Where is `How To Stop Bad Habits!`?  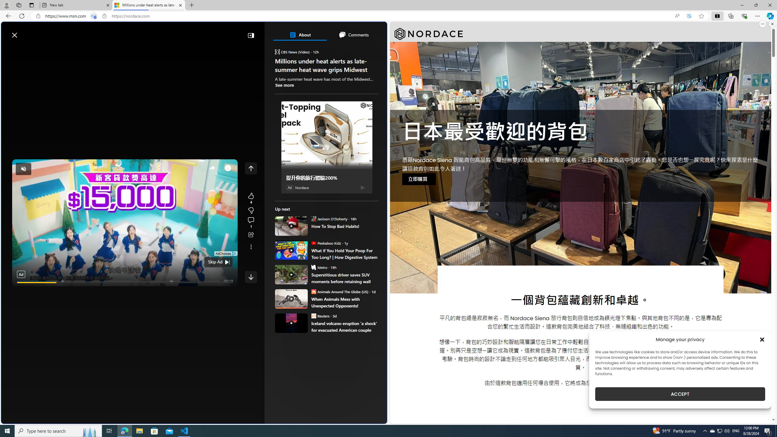 How To Stop Bad Habits! is located at coordinates (345, 226).